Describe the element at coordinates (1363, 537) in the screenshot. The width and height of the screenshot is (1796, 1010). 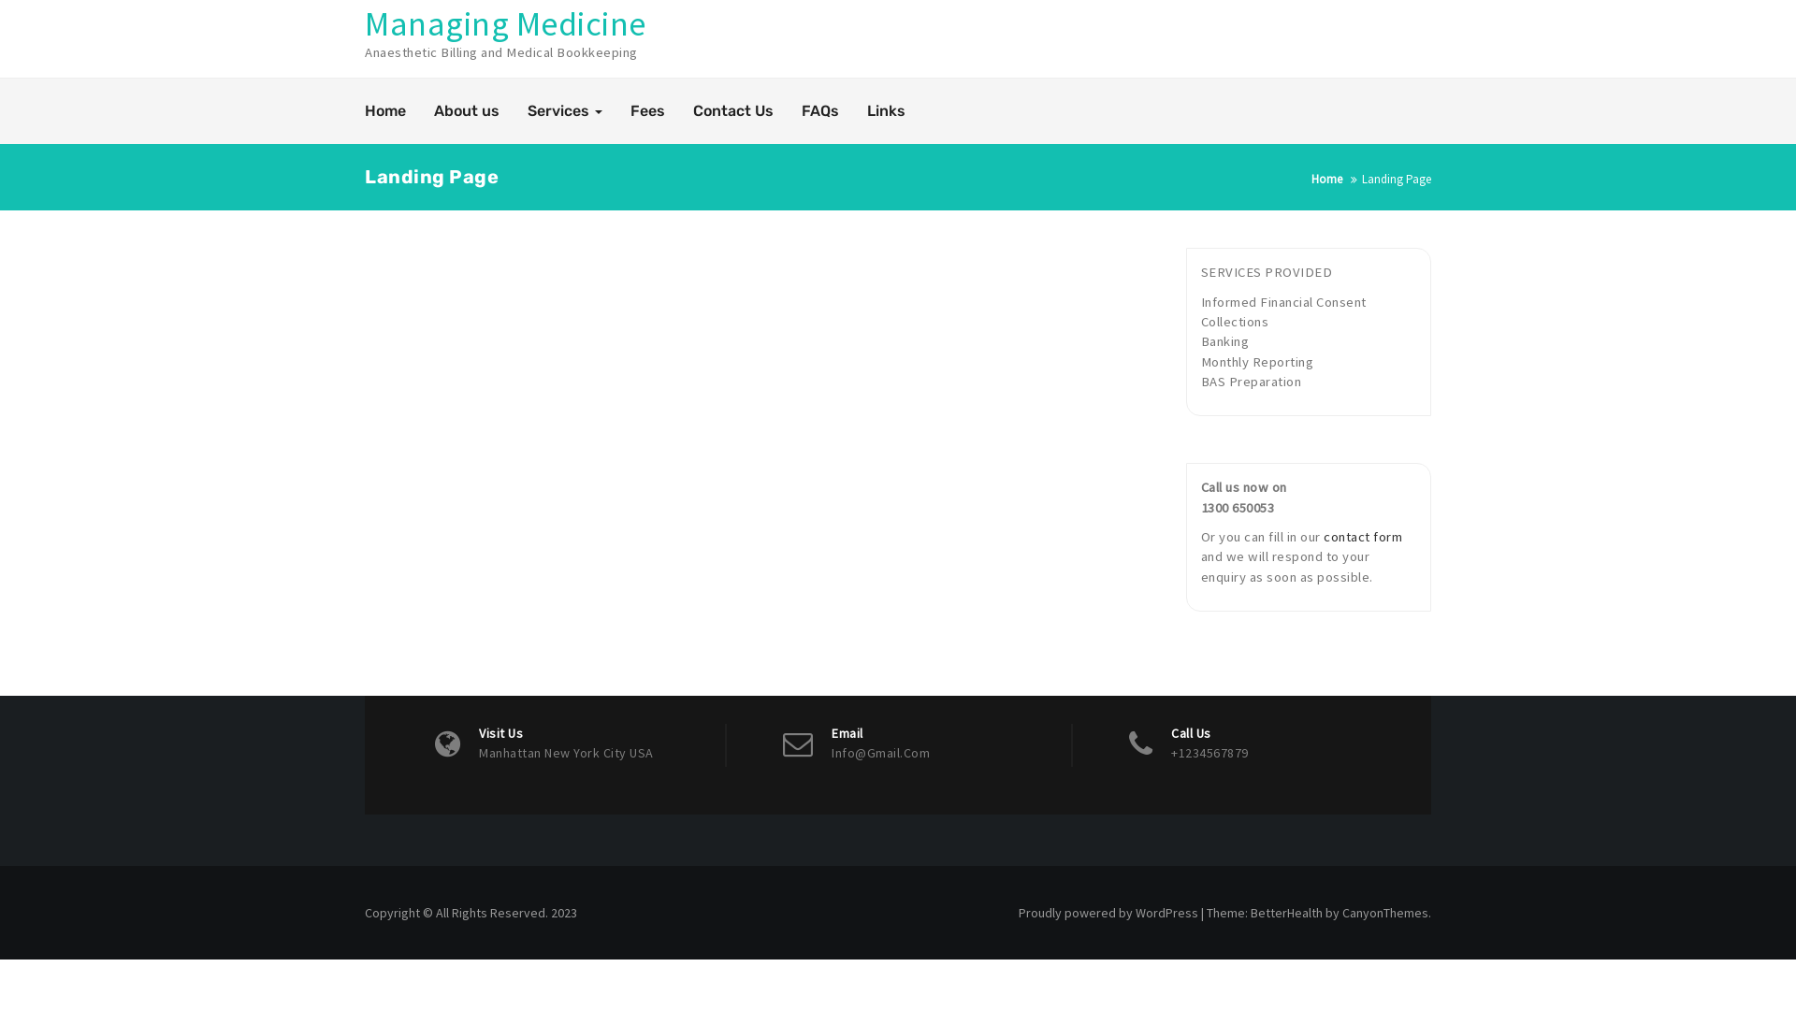
I see `contact form` at that location.